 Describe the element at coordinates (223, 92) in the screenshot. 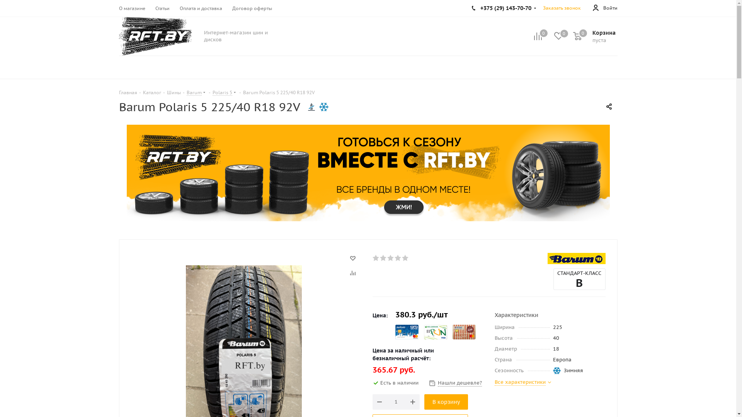

I see `Polaris 5` at that location.